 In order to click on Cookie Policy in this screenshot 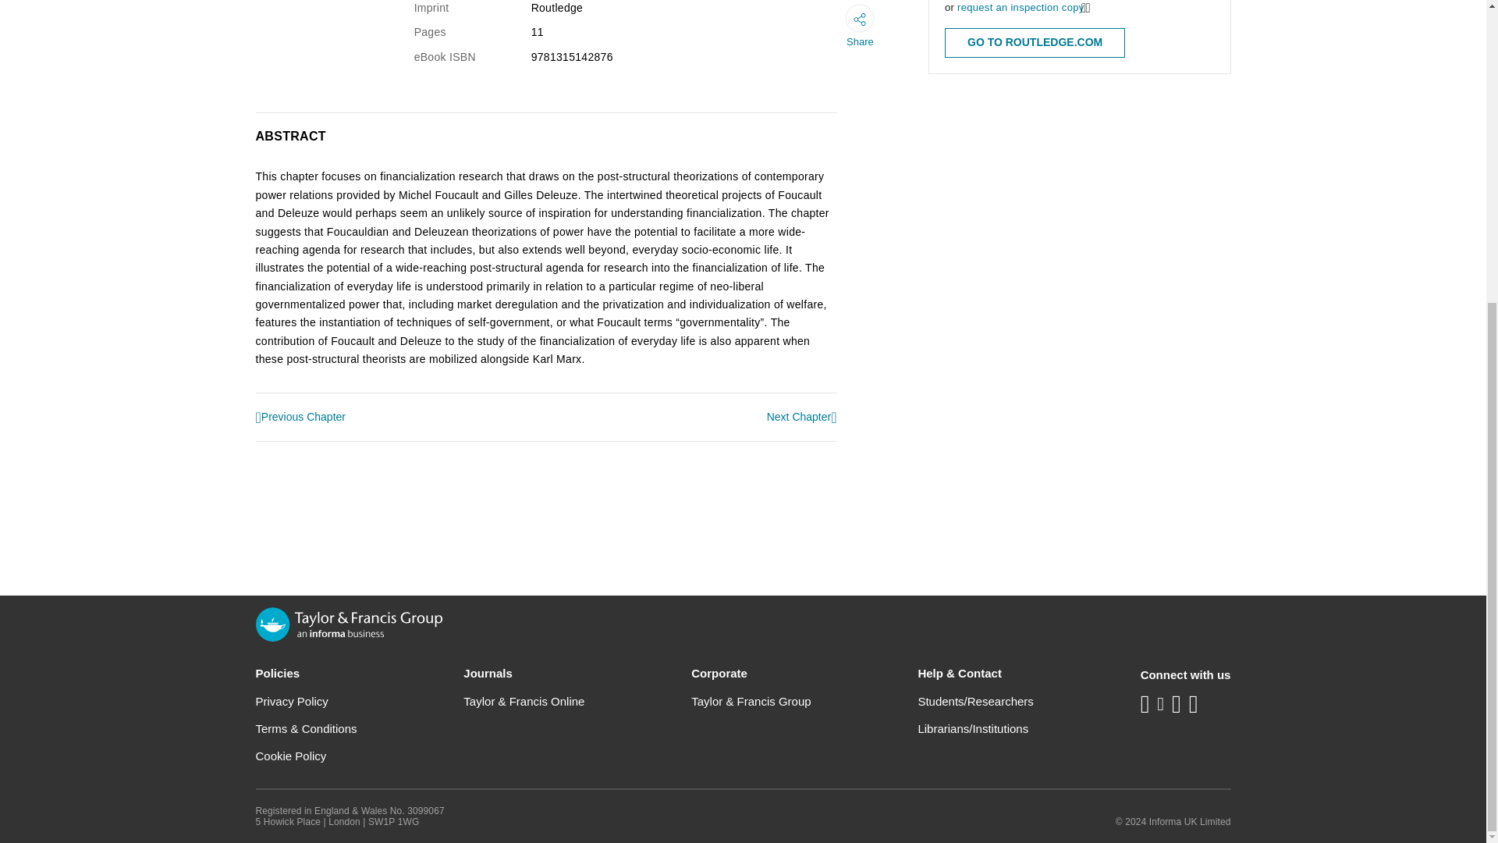, I will do `click(291, 756)`.